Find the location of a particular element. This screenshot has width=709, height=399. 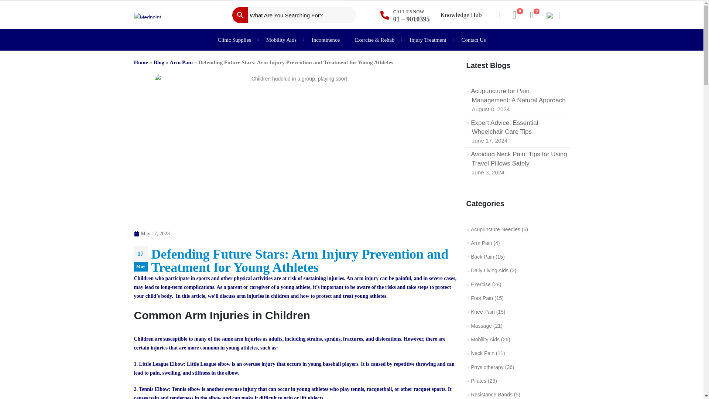

0 is located at coordinates (533, 15).